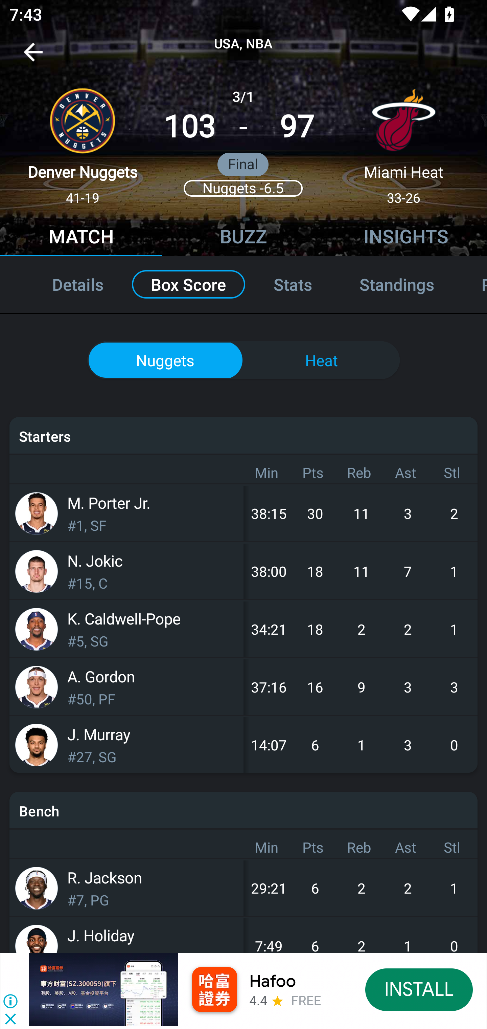 This screenshot has height=1029, width=487. Describe the element at coordinates (243, 44) in the screenshot. I see `USA, NBA` at that location.